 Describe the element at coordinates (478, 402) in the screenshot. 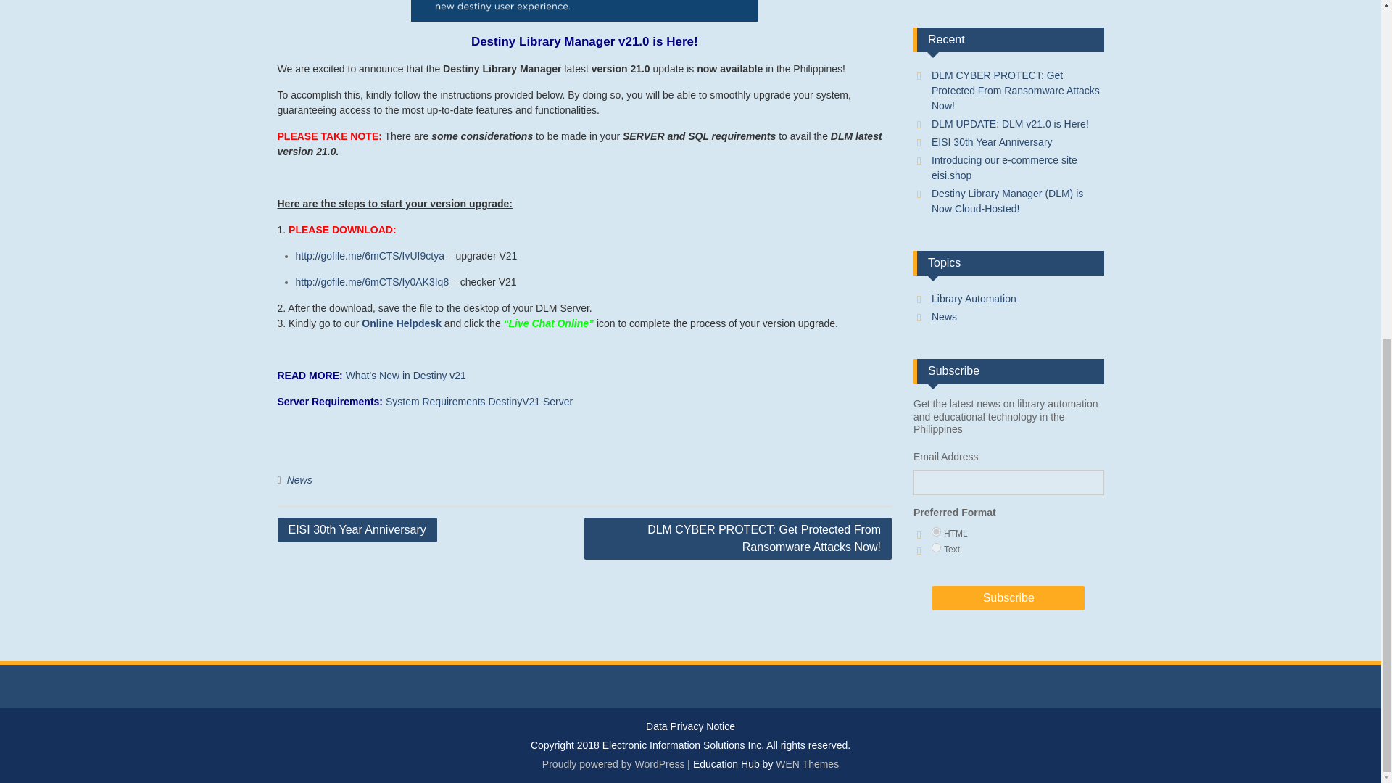

I see `System Requirements DestinyV21 Server` at that location.